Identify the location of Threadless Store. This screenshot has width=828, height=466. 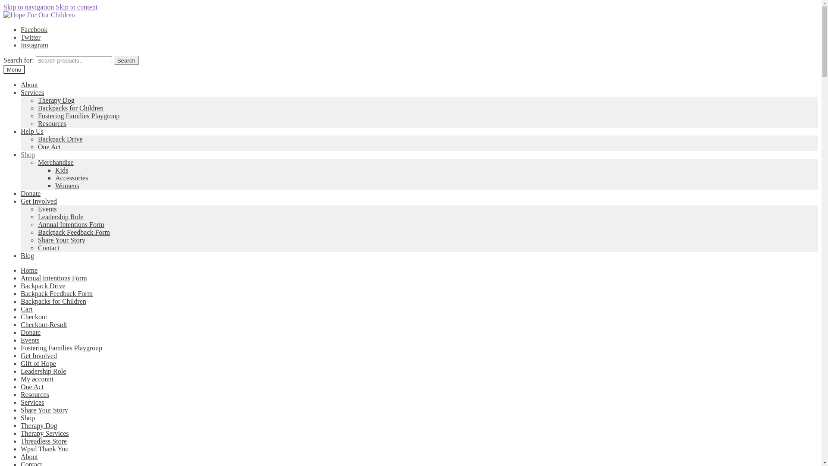
(44, 441).